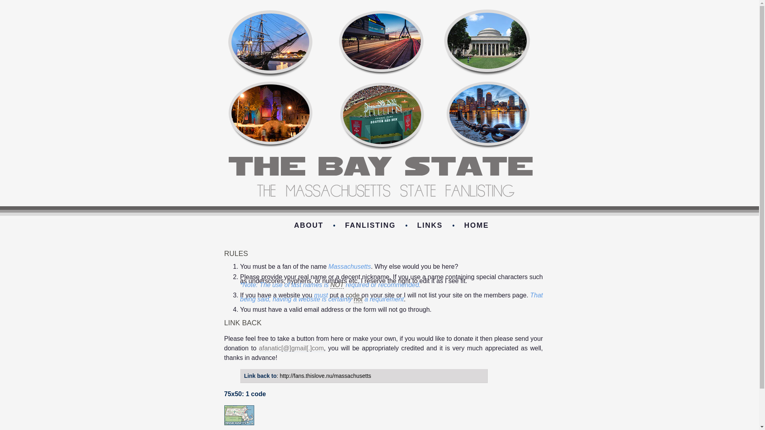  Describe the element at coordinates (477, 225) in the screenshot. I see `HOME` at that location.